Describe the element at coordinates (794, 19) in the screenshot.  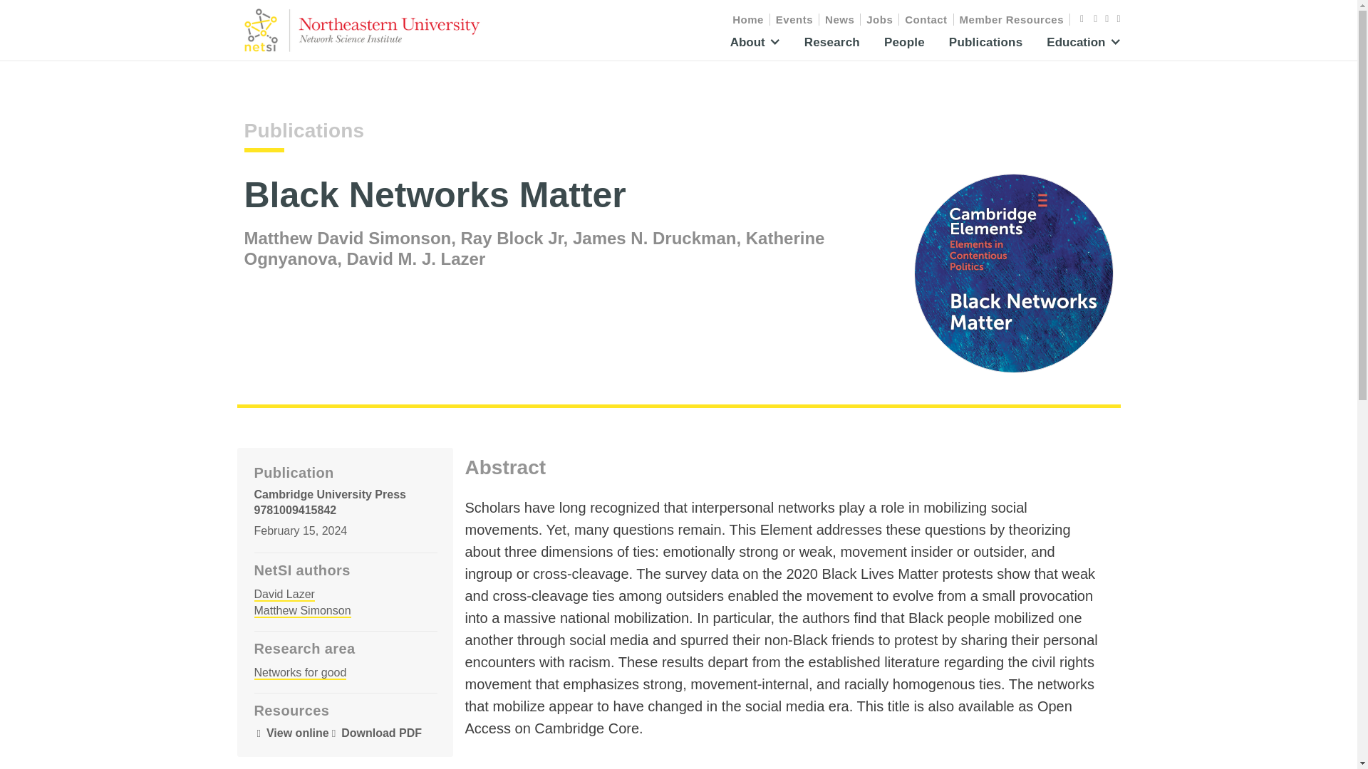
I see `Events` at that location.